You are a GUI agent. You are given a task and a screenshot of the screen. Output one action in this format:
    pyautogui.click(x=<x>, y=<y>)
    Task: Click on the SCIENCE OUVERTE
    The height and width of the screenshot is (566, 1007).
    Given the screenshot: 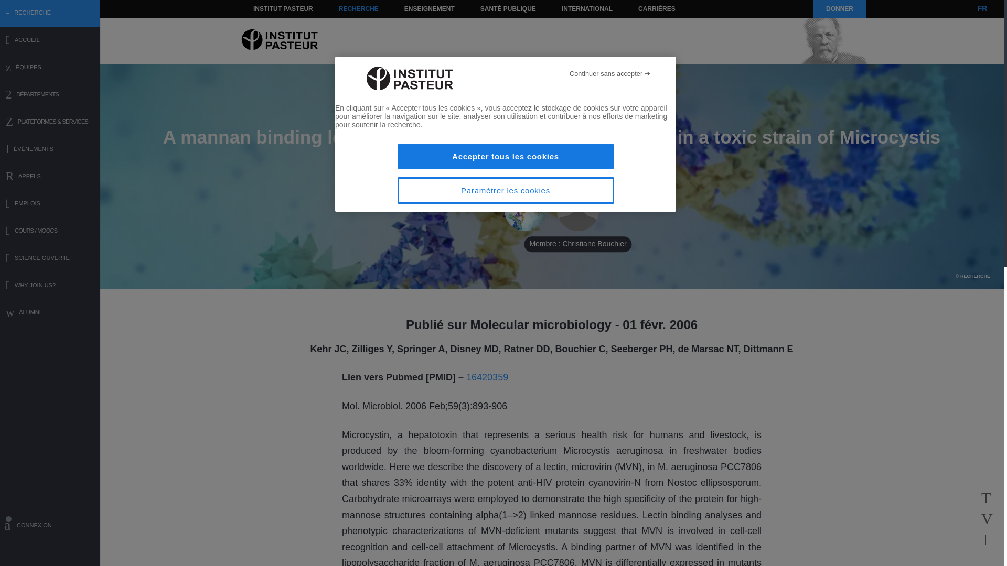 What is the action you would take?
    pyautogui.click(x=50, y=259)
    